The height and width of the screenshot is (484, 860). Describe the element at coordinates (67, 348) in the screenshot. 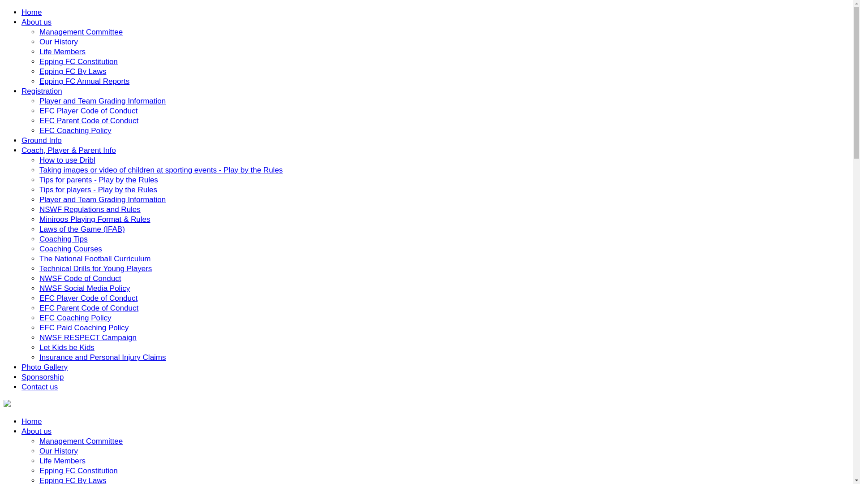

I see `Let Kids be Kids` at that location.